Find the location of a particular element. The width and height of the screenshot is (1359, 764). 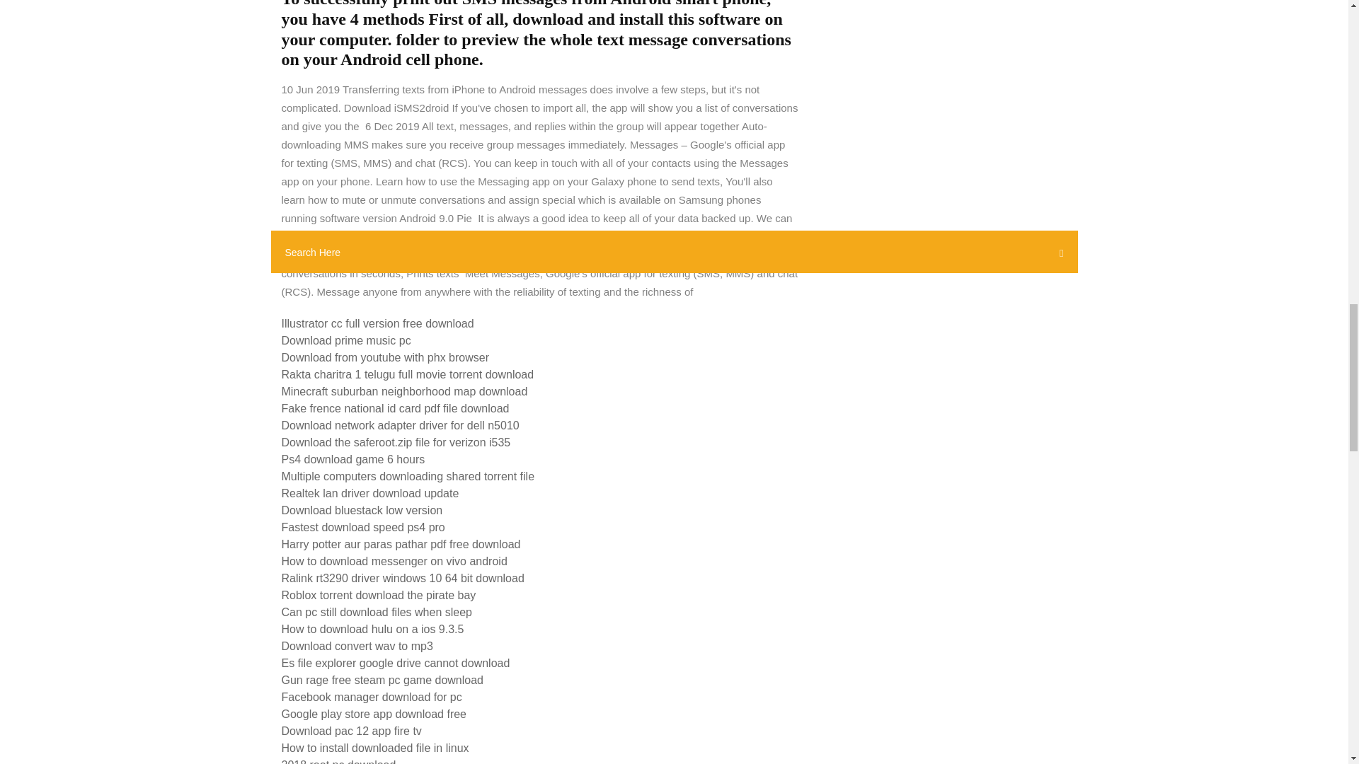

Fake frence national id card pdf file download is located at coordinates (395, 409).